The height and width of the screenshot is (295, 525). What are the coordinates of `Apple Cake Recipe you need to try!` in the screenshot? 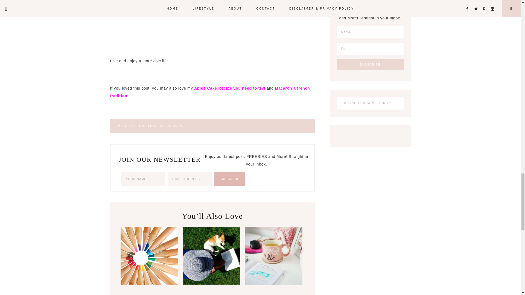 It's located at (230, 88).